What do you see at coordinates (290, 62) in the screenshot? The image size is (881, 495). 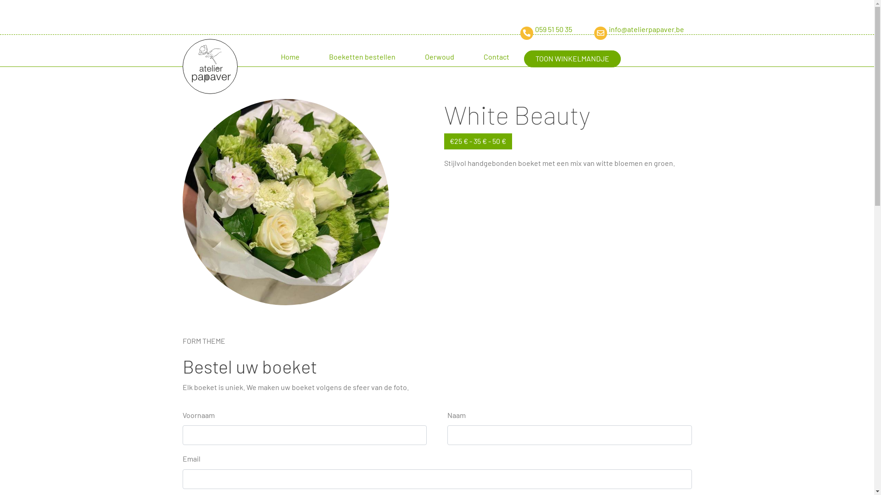 I see `Home` at bounding box center [290, 62].